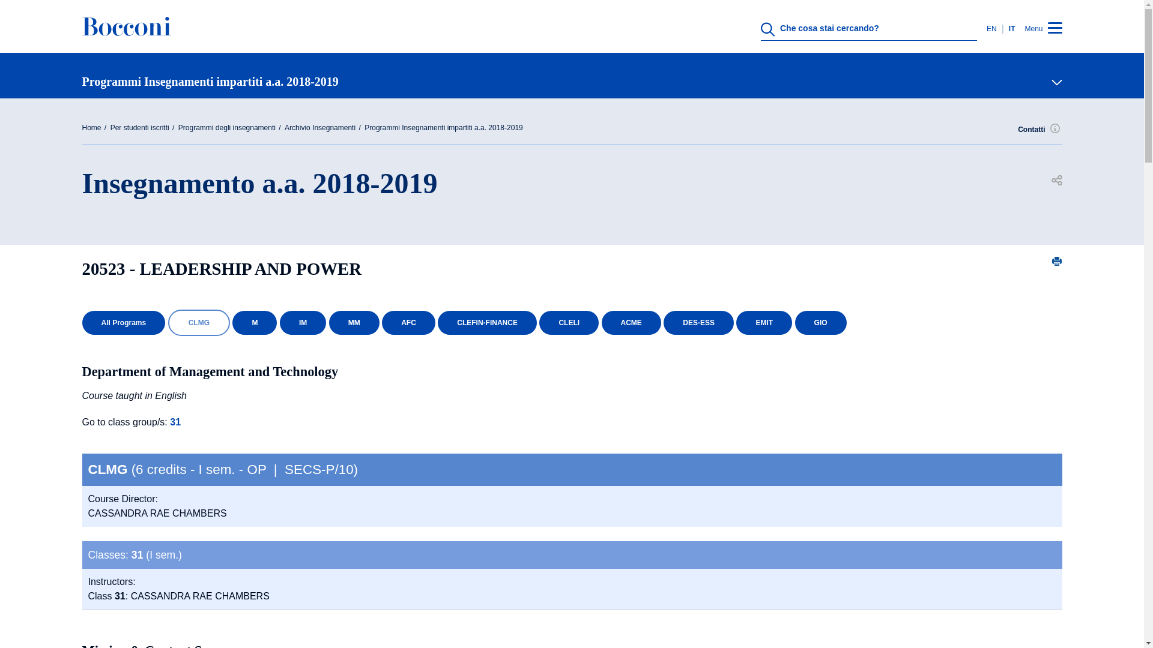  Describe the element at coordinates (567, 436) in the screenshot. I see `Campus` at that location.